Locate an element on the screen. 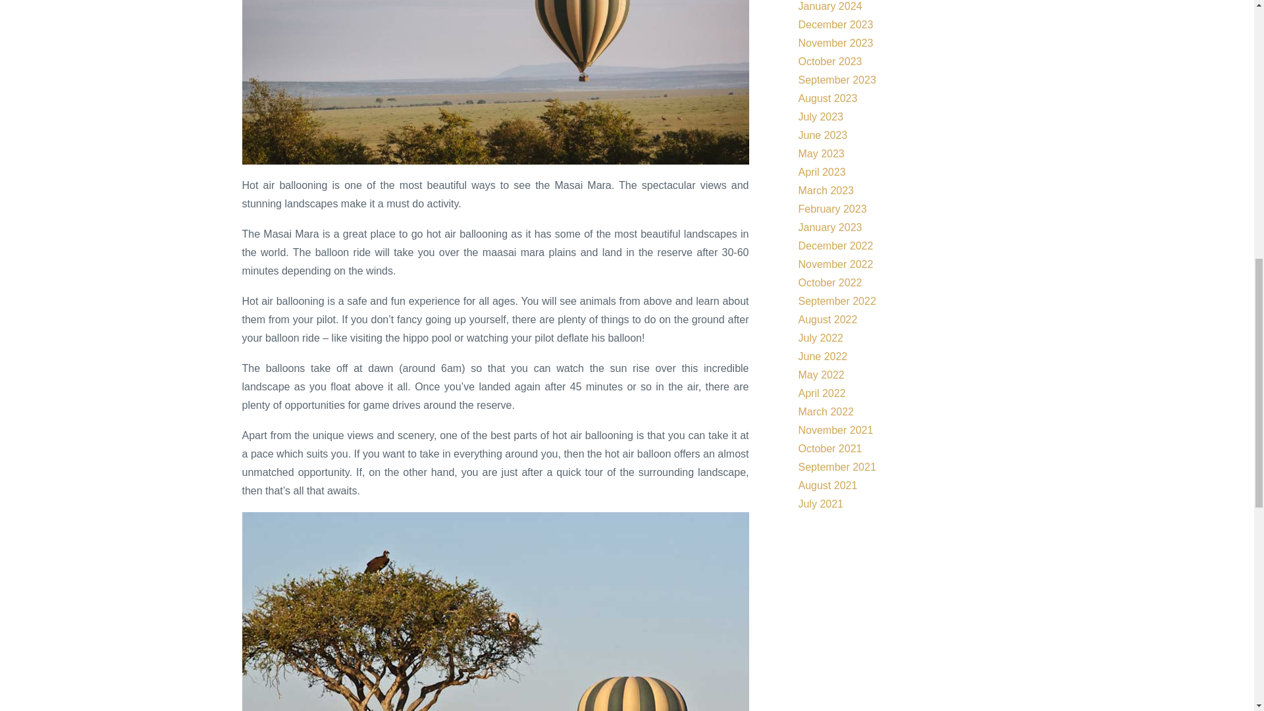 The height and width of the screenshot is (711, 1264). September 2023 is located at coordinates (836, 80).